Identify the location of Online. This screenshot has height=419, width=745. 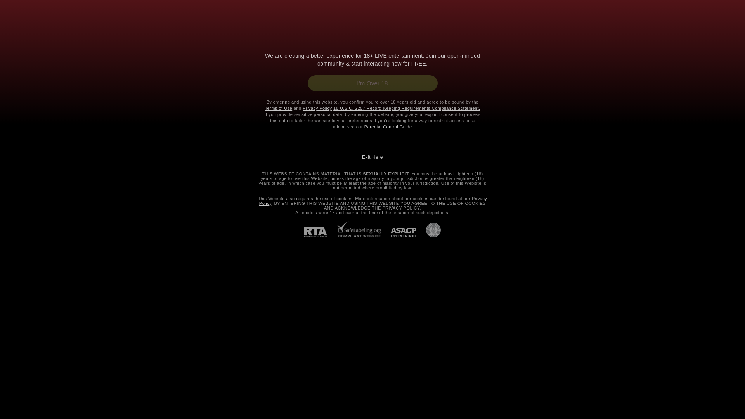
(373, 201).